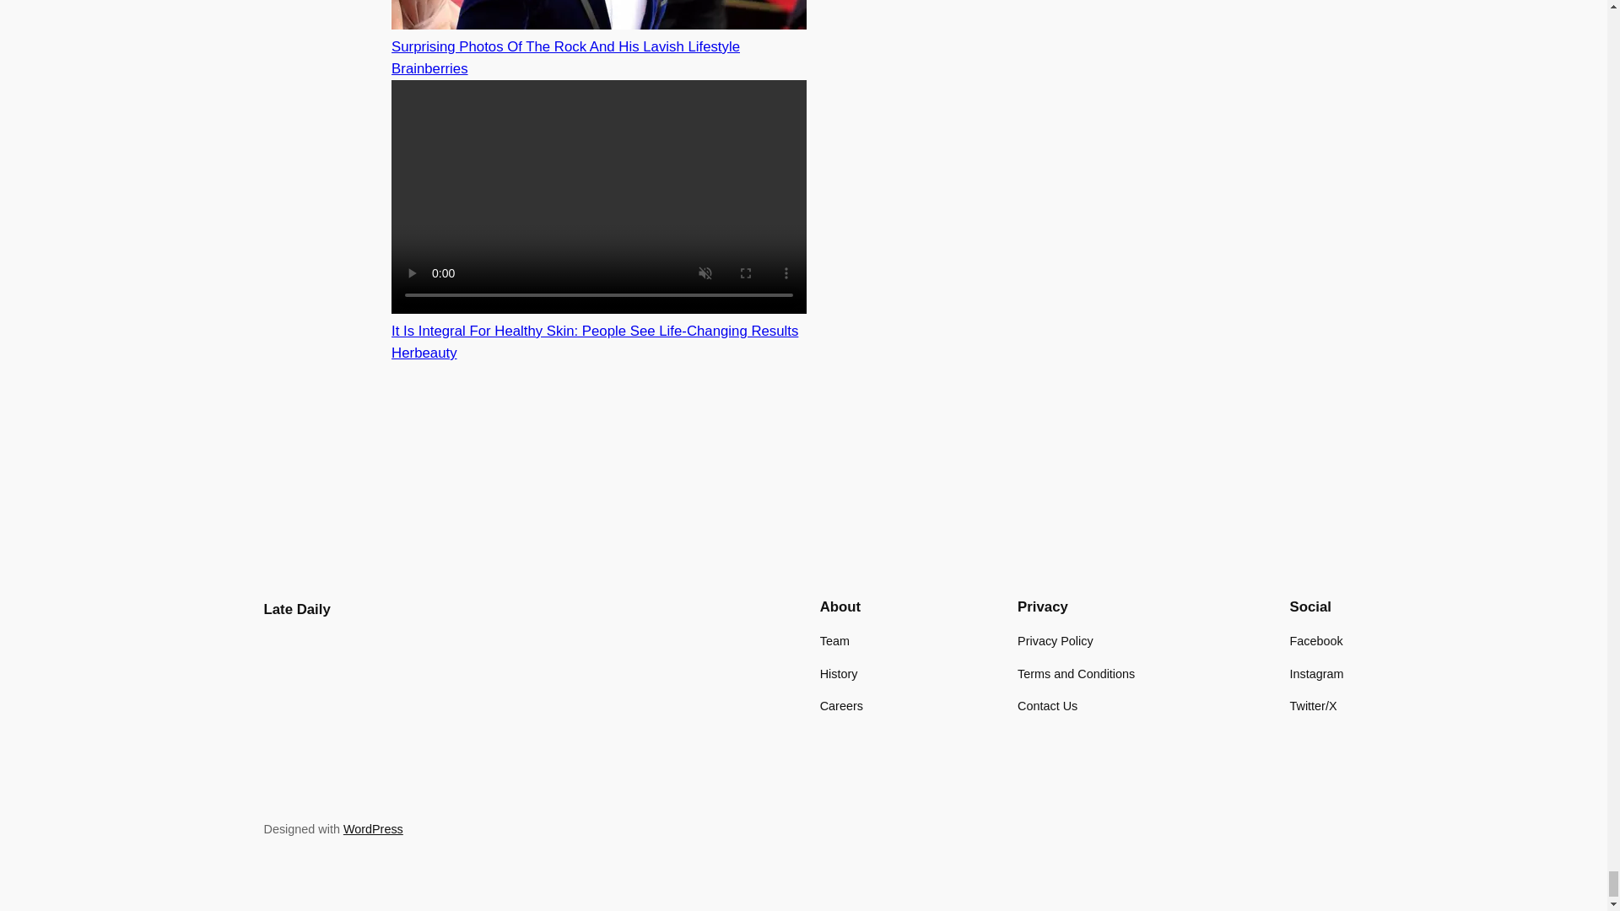 Image resolution: width=1620 pixels, height=911 pixels. I want to click on Contact Us, so click(1046, 705).